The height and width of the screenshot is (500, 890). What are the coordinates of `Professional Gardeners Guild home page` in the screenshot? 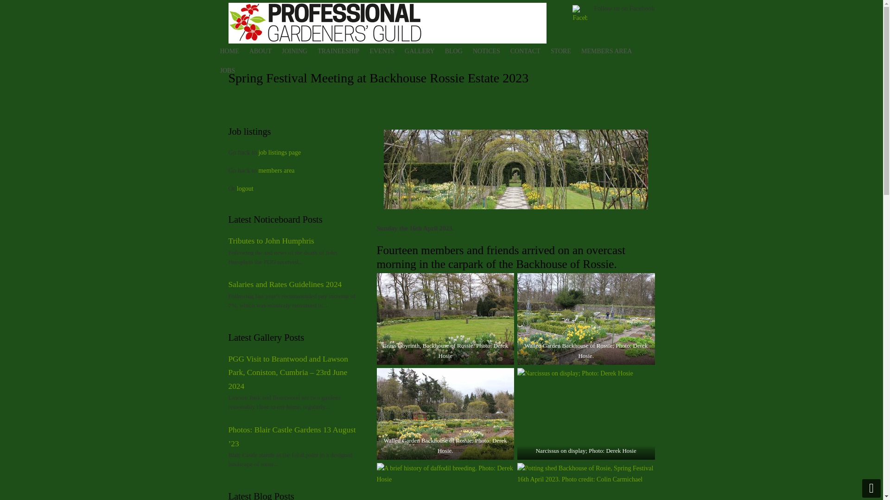 It's located at (233, 51).